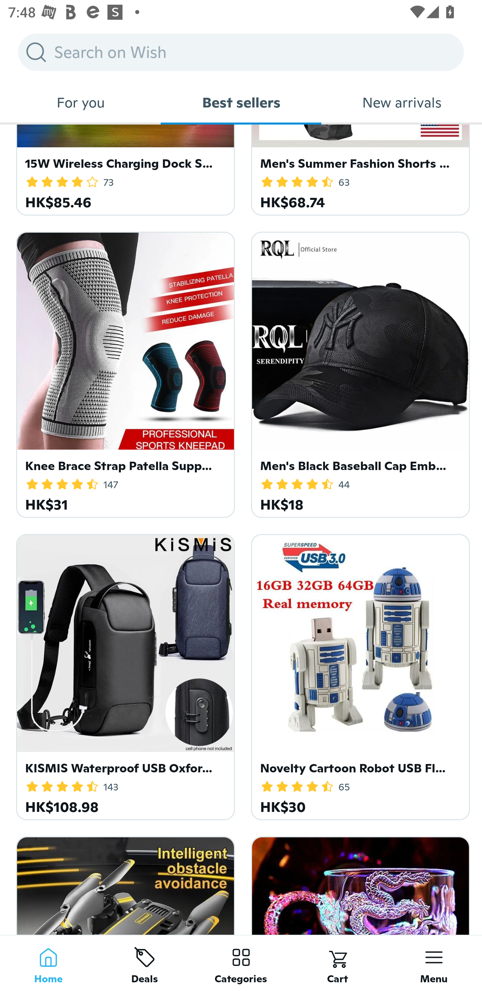 This screenshot has width=482, height=991. I want to click on Cart, so click(337, 963).